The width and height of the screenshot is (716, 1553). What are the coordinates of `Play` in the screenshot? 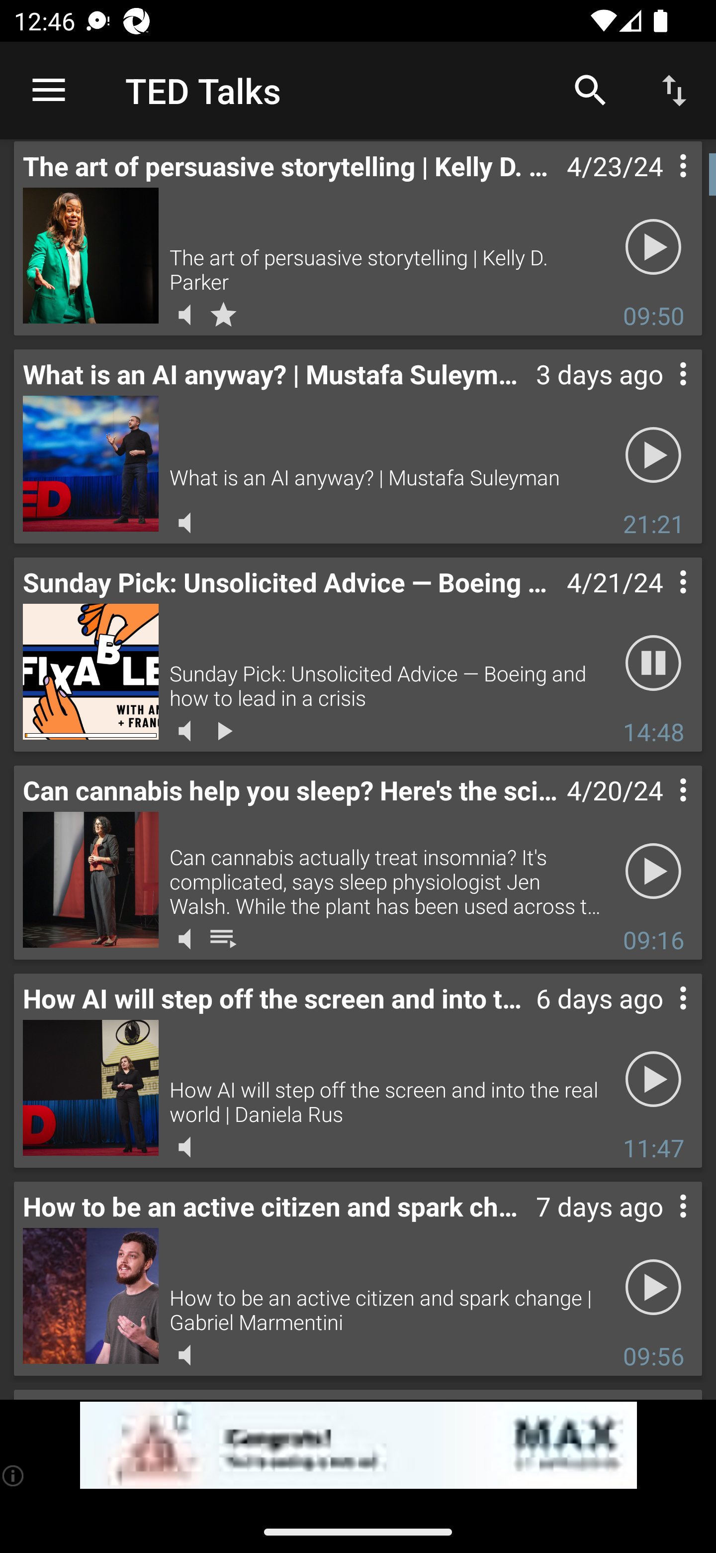 It's located at (653, 1078).